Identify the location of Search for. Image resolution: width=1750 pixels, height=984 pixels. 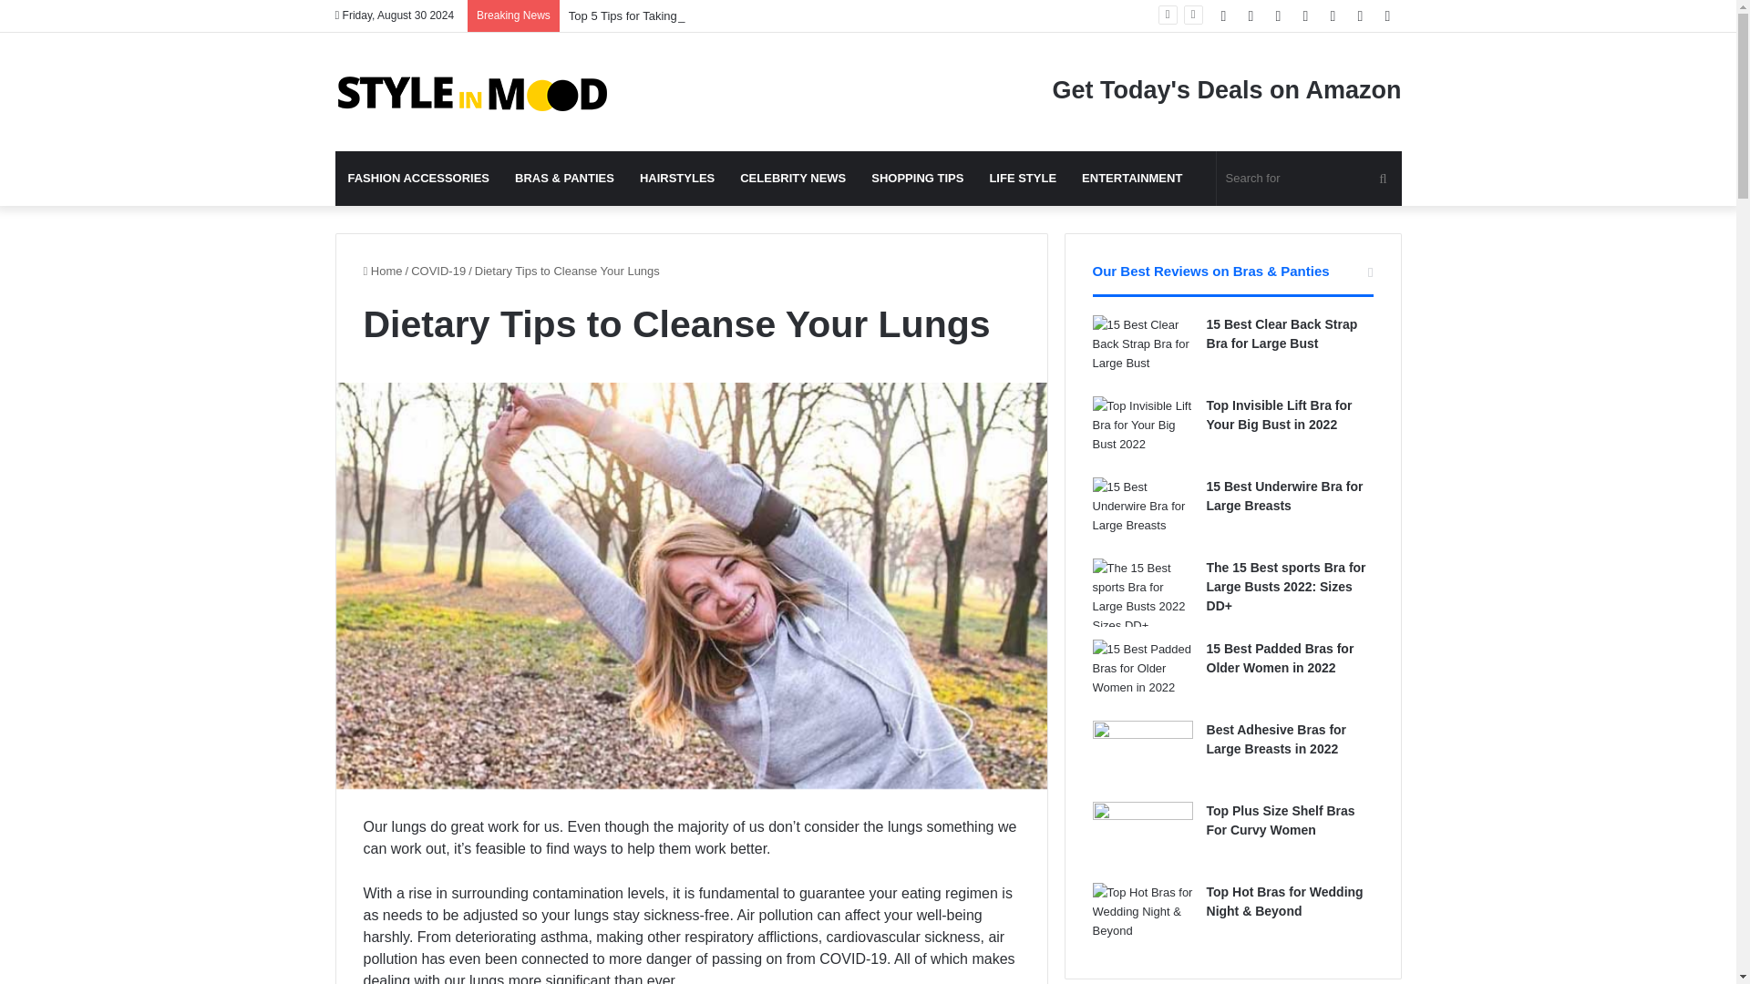
(1309, 179).